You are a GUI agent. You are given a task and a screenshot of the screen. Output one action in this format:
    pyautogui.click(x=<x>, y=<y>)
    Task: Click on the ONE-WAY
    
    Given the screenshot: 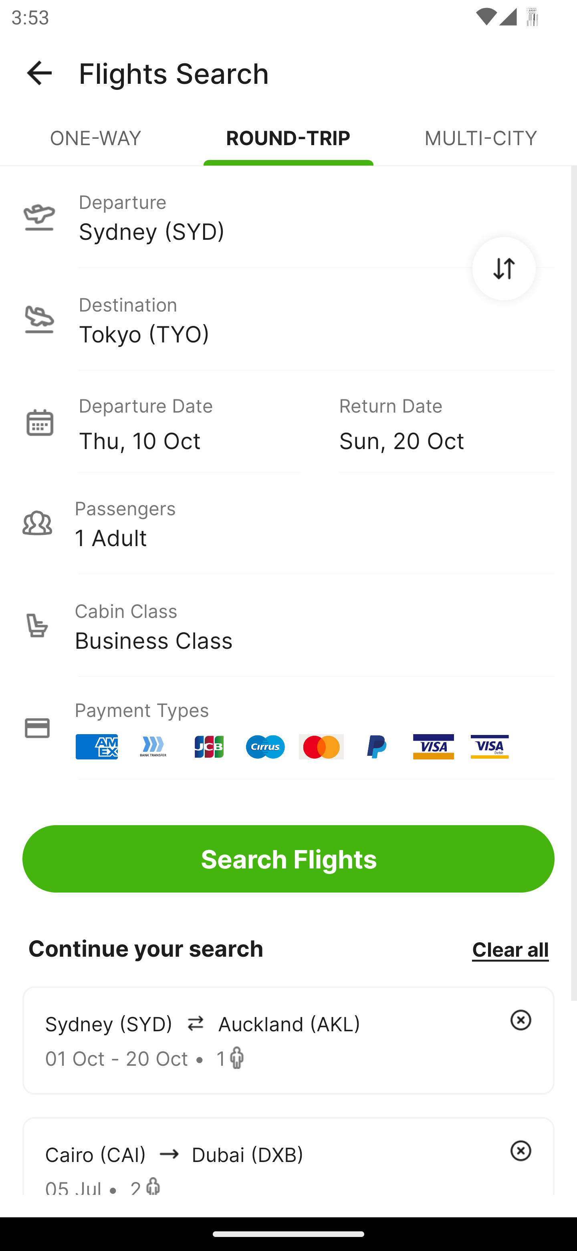 What is the action you would take?
    pyautogui.click(x=96, y=144)
    